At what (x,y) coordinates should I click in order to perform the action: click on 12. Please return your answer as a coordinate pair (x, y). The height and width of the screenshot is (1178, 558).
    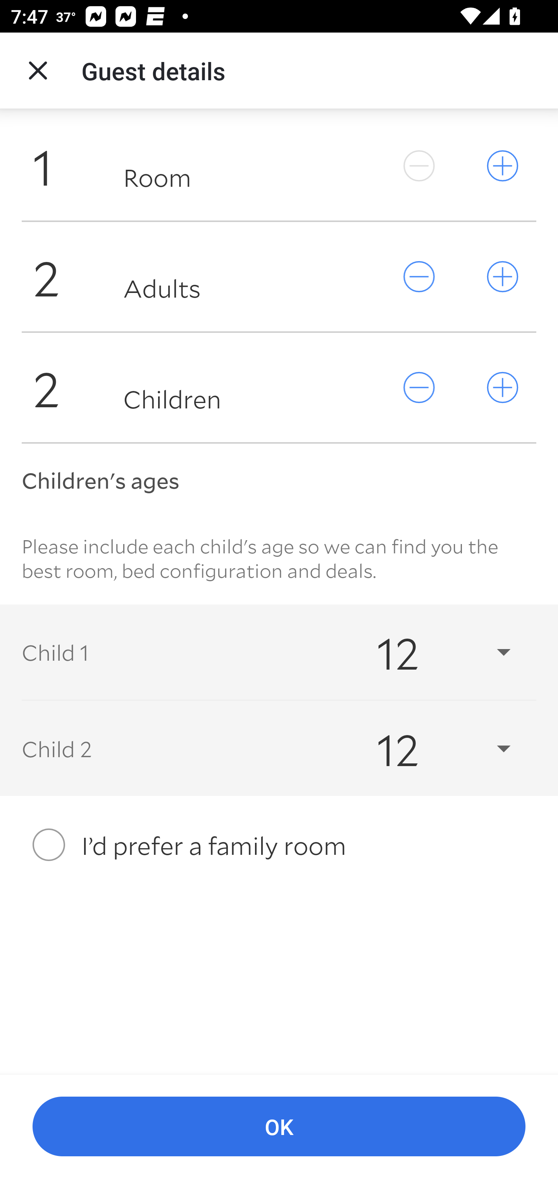
    Looking at the image, I should click on (430, 749).